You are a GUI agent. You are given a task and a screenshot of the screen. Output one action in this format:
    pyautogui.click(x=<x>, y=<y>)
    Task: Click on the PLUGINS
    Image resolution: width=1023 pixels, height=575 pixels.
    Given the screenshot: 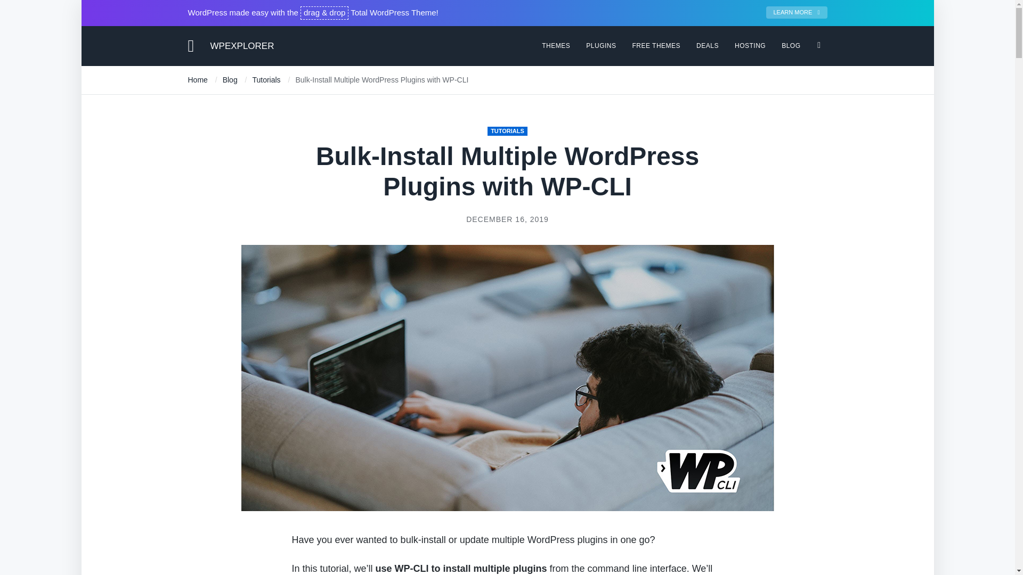 What is the action you would take?
    pyautogui.click(x=601, y=45)
    